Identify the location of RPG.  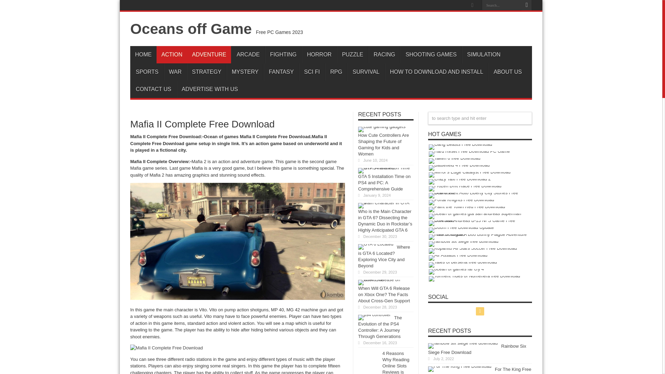
(336, 72).